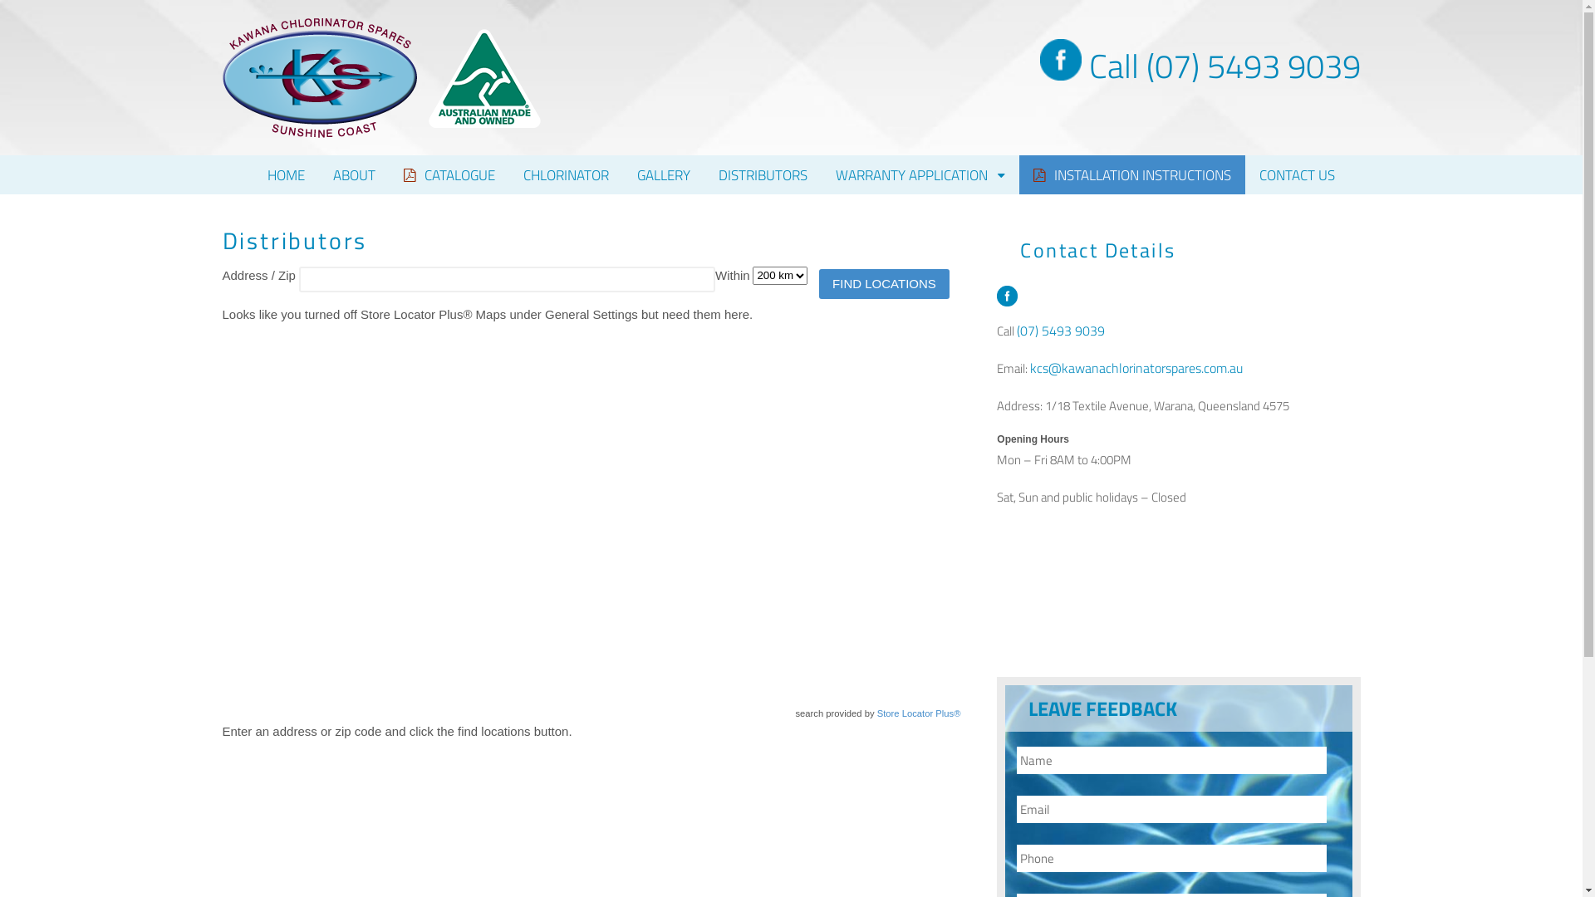 This screenshot has height=897, width=1595. What do you see at coordinates (1136, 368) in the screenshot?
I see `kcs@kawanachlorinatorspares.com.au` at bounding box center [1136, 368].